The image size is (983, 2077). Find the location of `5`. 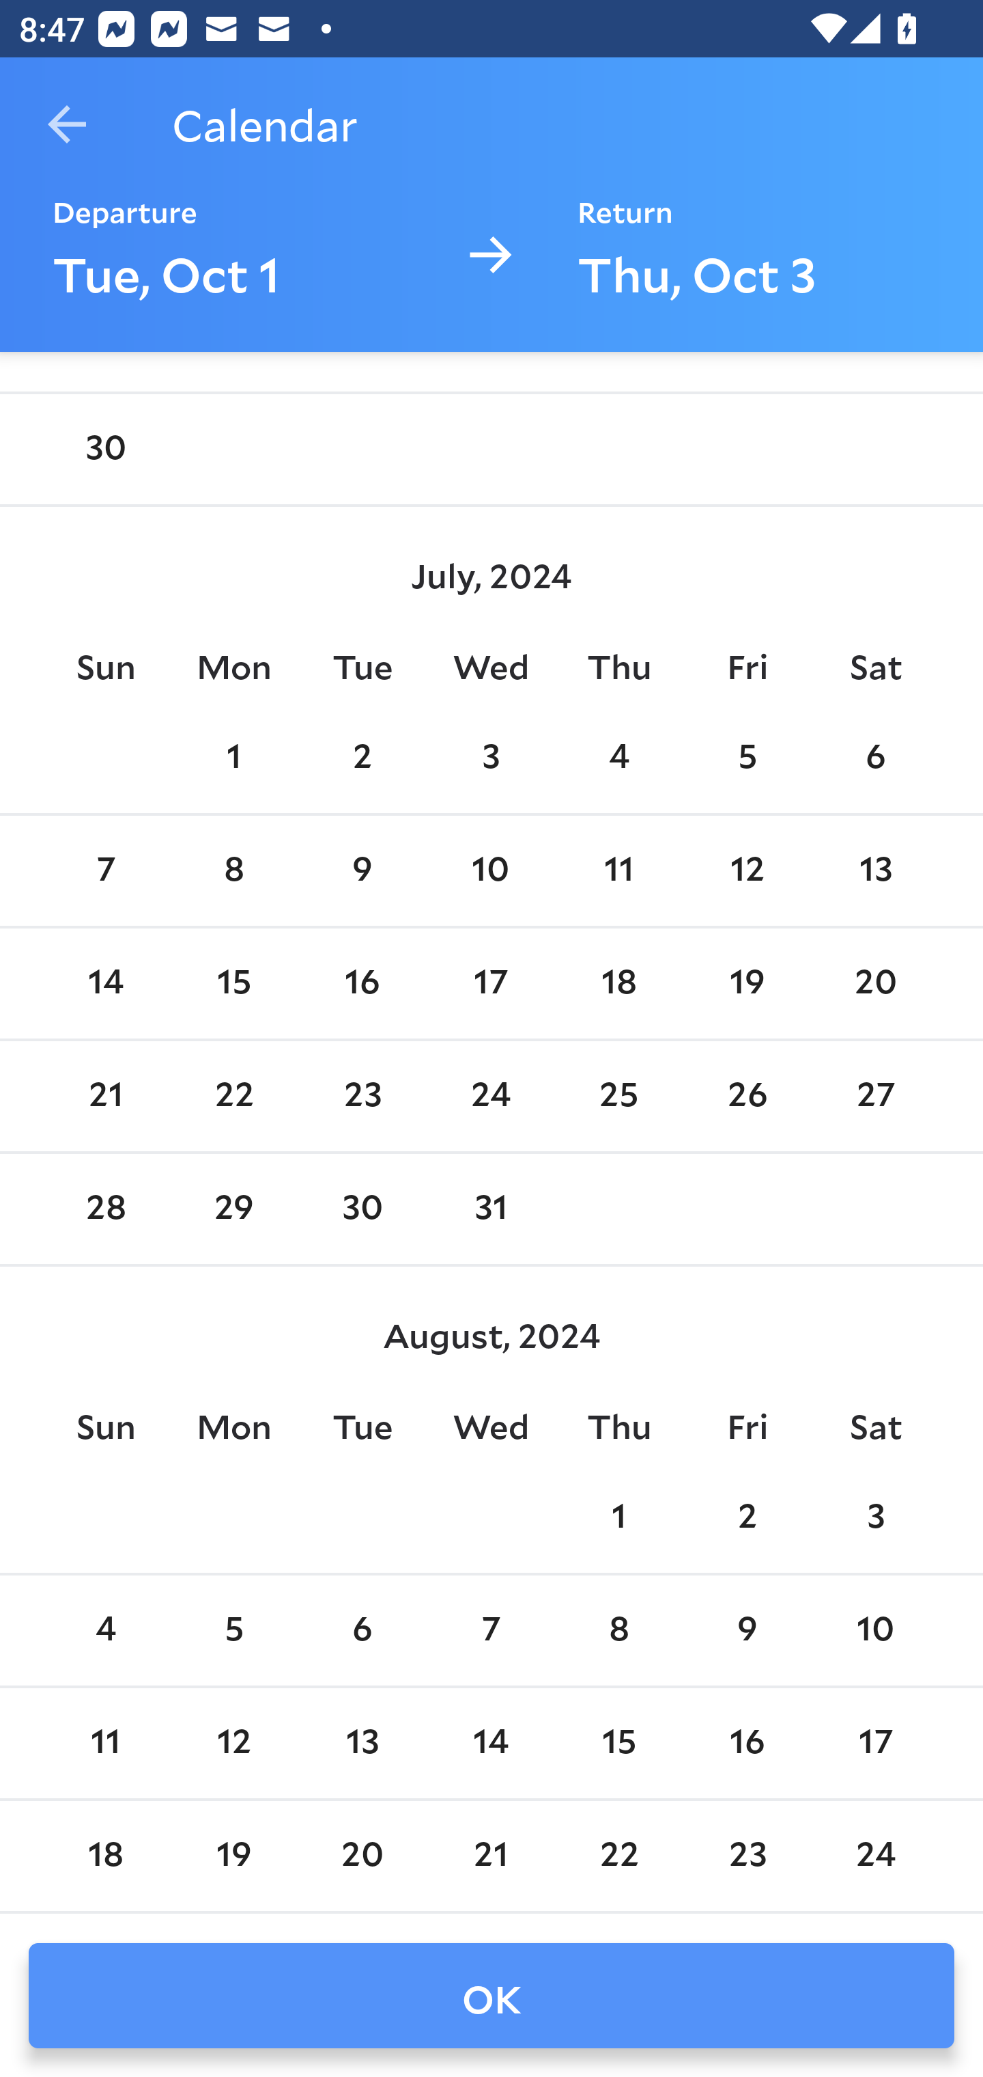

5 is located at coordinates (234, 1630).